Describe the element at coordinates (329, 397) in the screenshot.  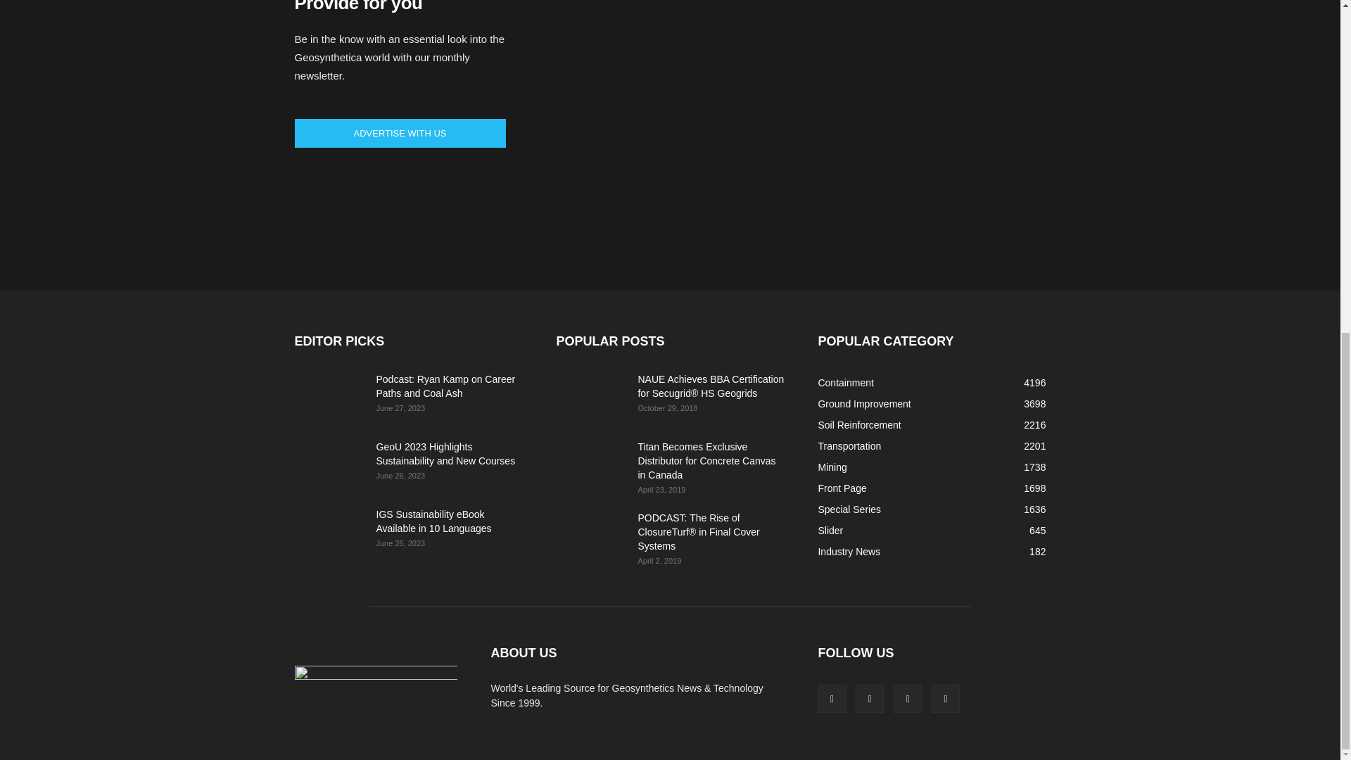
I see `Podcast: Ryan Kamp on Career Paths and Coal Ash` at that location.